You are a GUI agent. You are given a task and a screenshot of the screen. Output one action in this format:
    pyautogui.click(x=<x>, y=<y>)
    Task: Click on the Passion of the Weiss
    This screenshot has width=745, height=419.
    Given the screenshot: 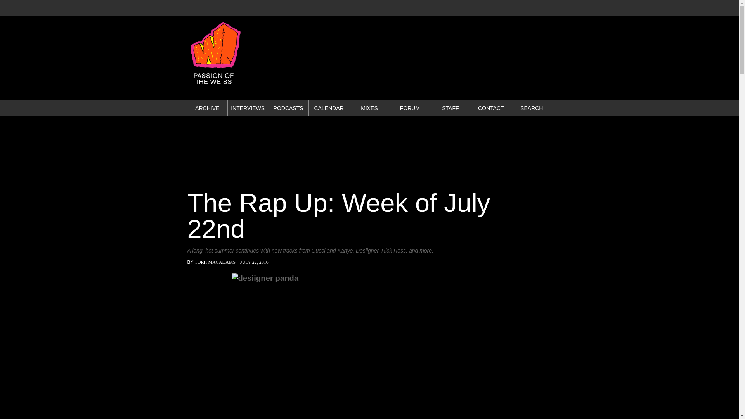 What is the action you would take?
    pyautogui.click(x=215, y=86)
    